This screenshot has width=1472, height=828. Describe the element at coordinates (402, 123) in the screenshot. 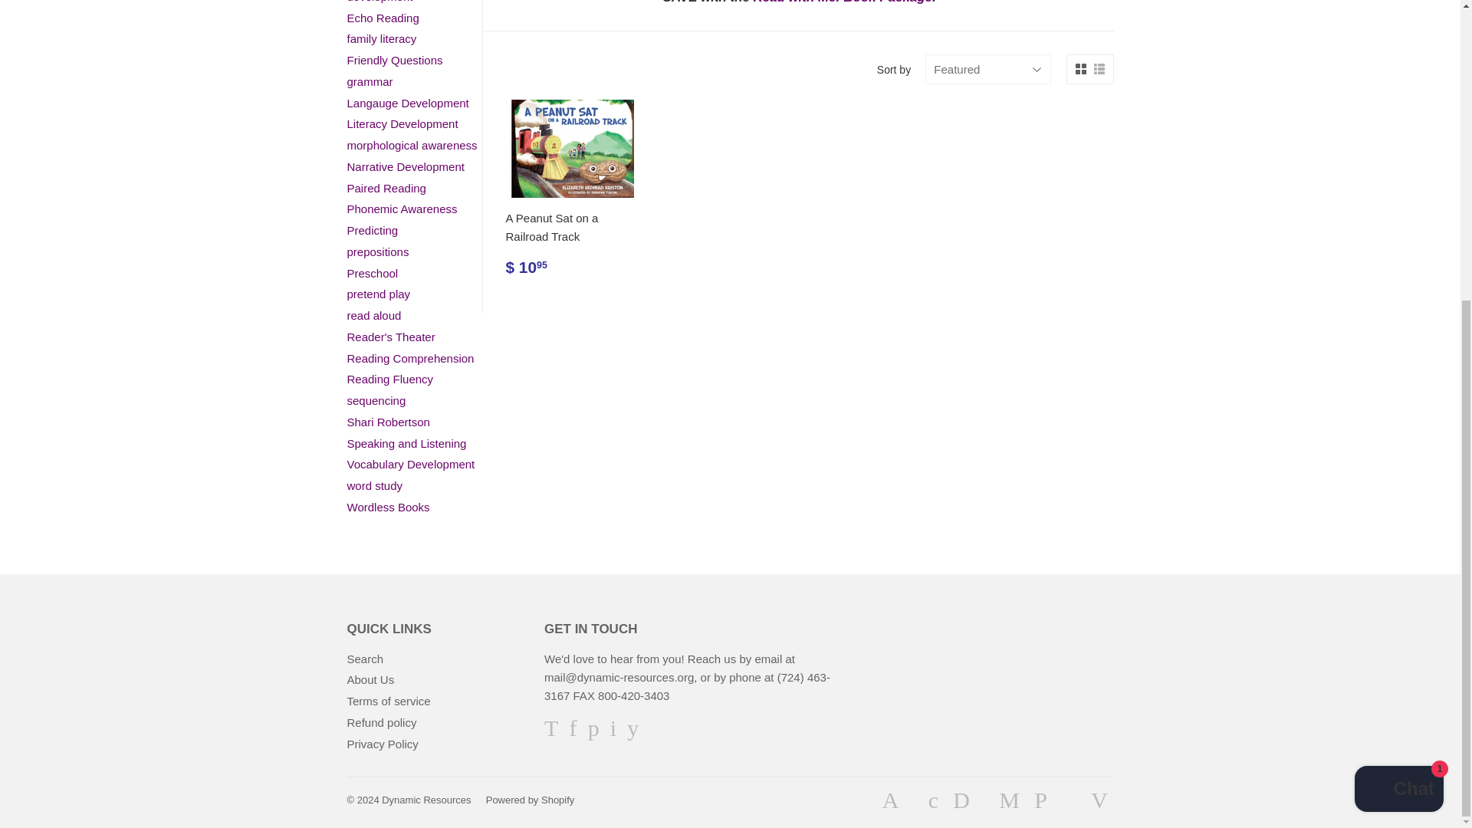

I see `Show products matching tag Literacy Development` at that location.